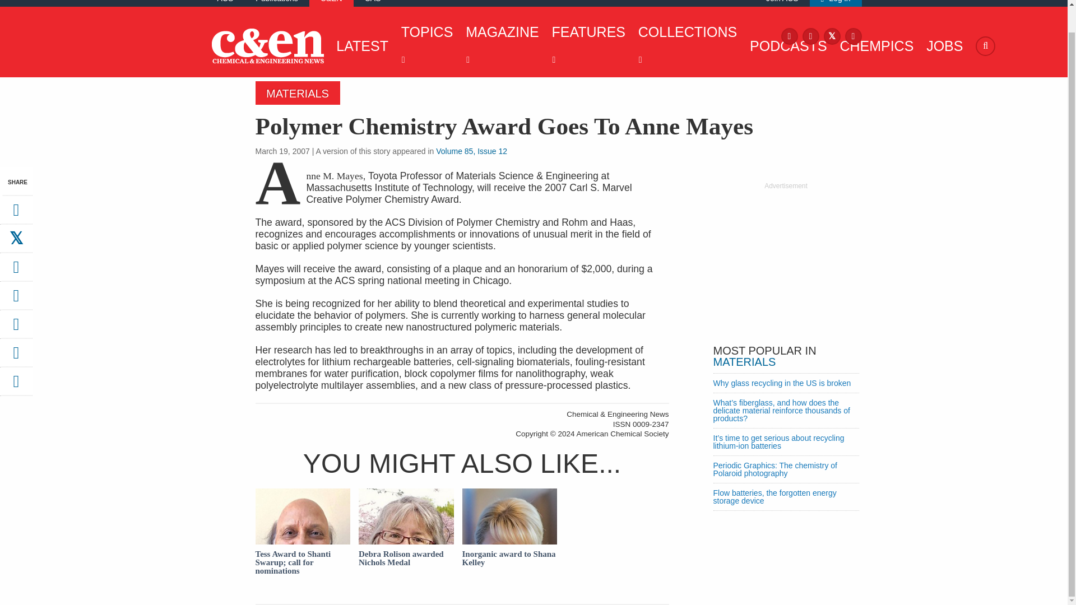 The image size is (1076, 605). What do you see at coordinates (225, 1) in the screenshot?
I see `ACS` at bounding box center [225, 1].